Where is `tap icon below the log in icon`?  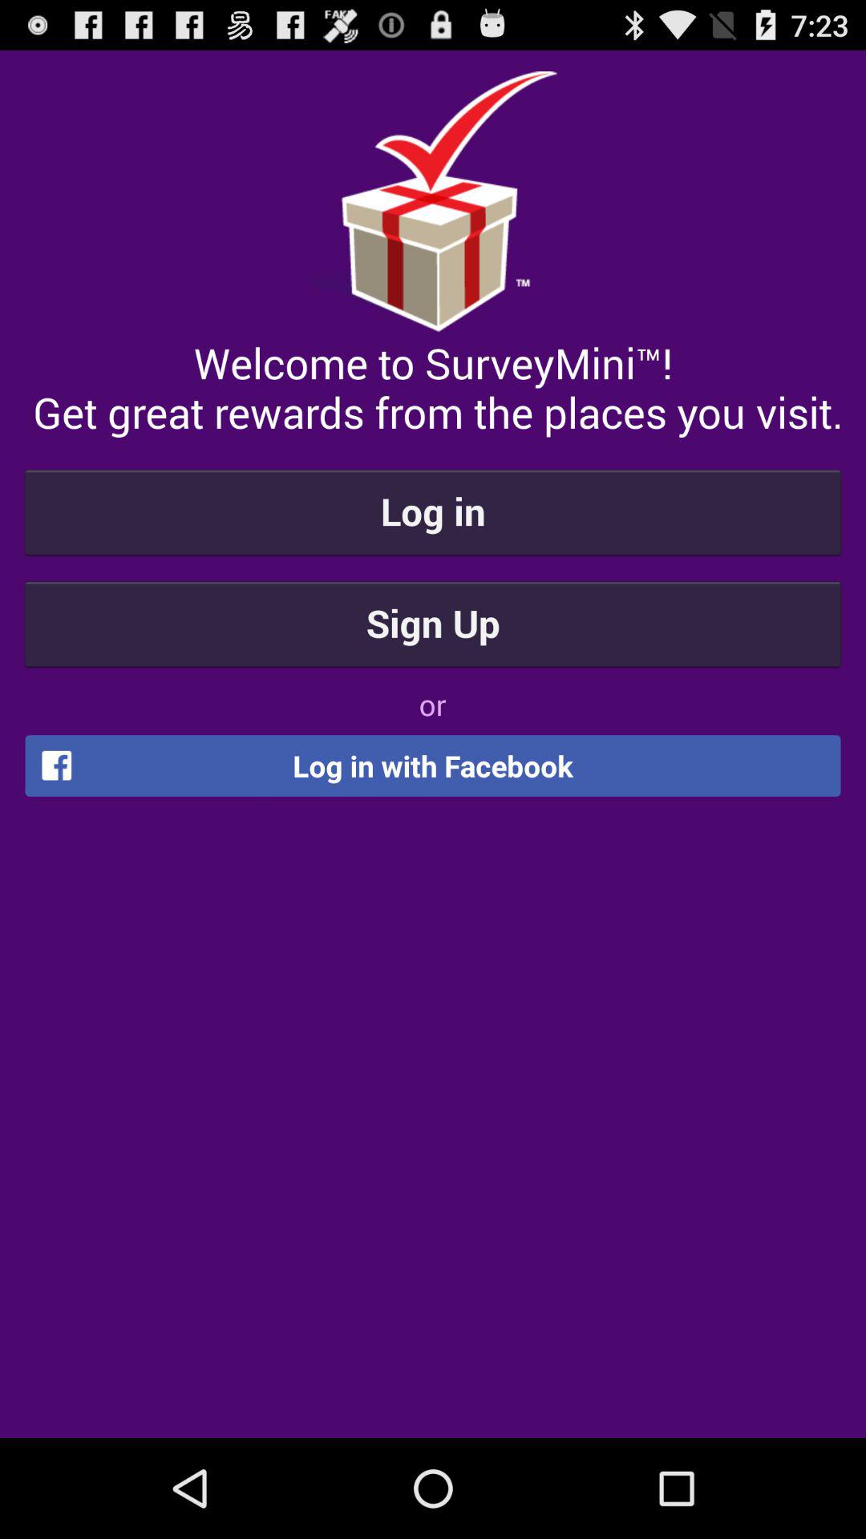 tap icon below the log in icon is located at coordinates (433, 623).